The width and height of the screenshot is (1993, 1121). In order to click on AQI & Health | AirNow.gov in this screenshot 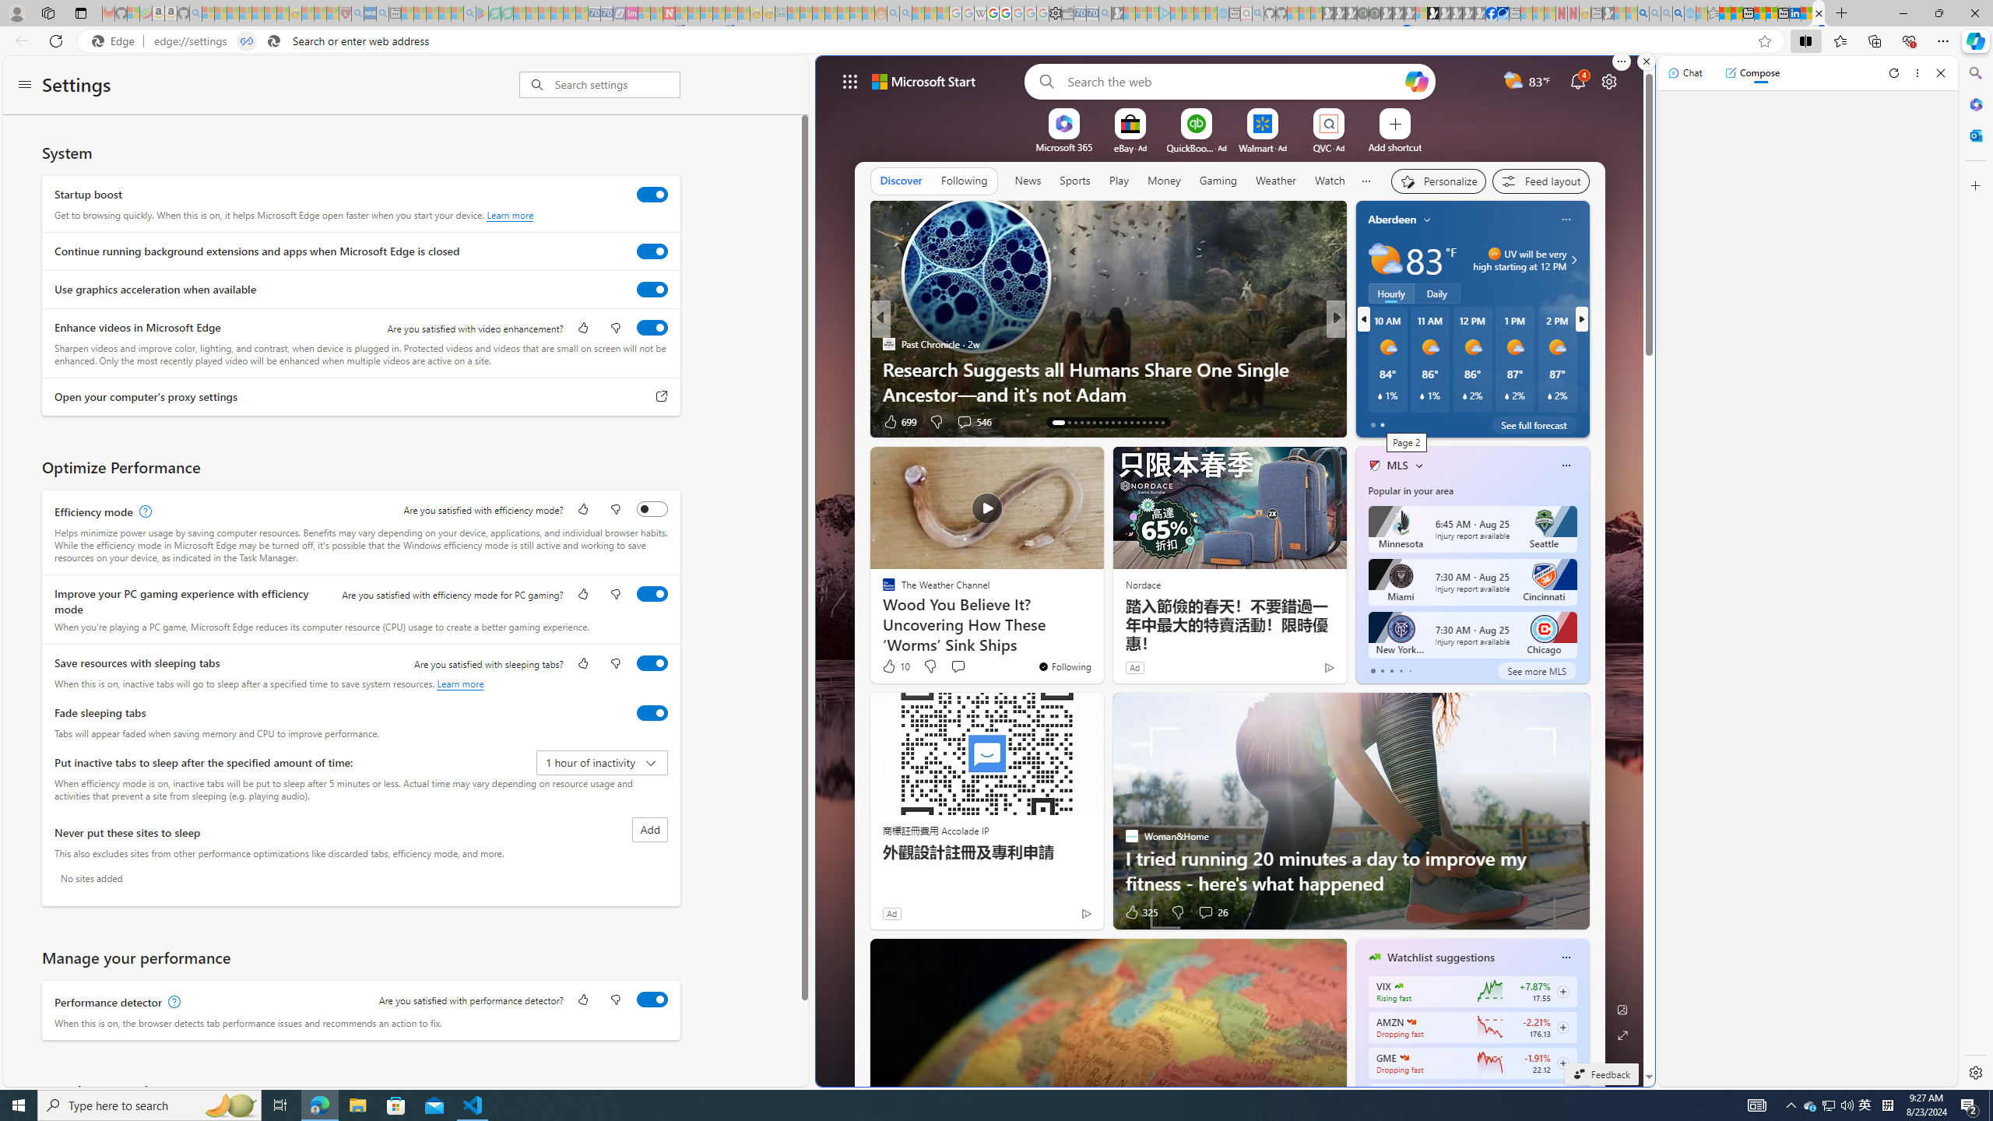, I will do `click(1503, 13)`.